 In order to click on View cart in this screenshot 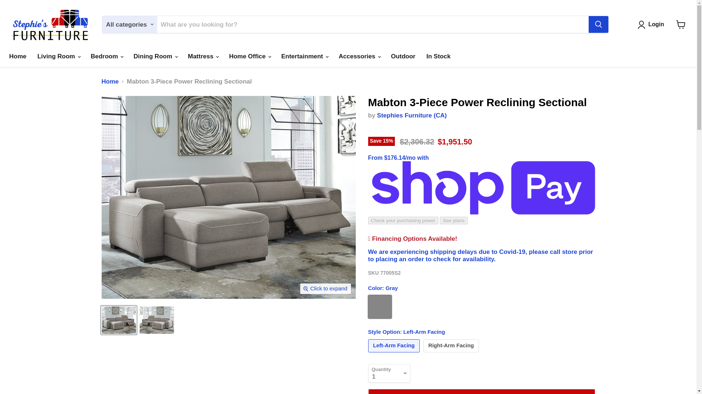, I will do `click(681, 24)`.